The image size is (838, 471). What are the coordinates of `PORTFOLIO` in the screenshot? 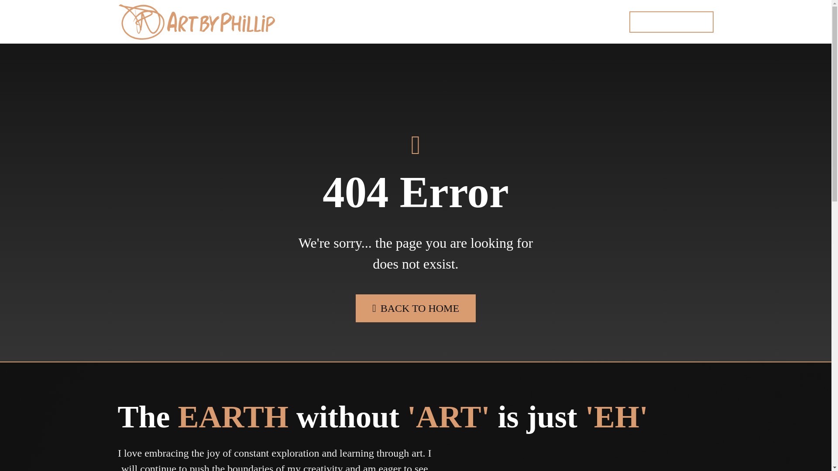 It's located at (413, 21).